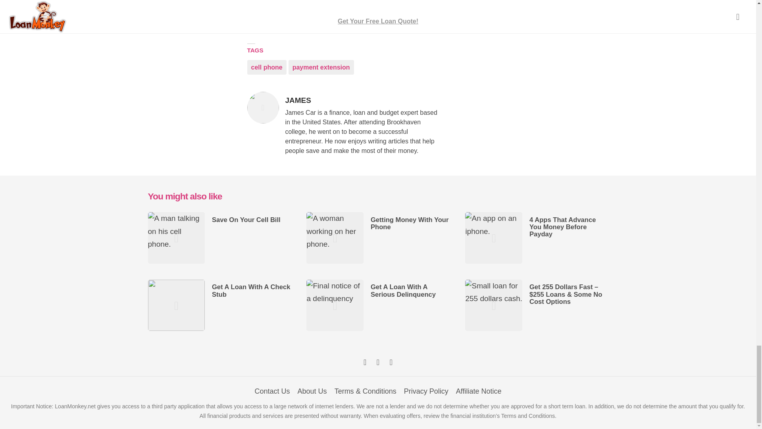  I want to click on Contact Us, so click(272, 391).